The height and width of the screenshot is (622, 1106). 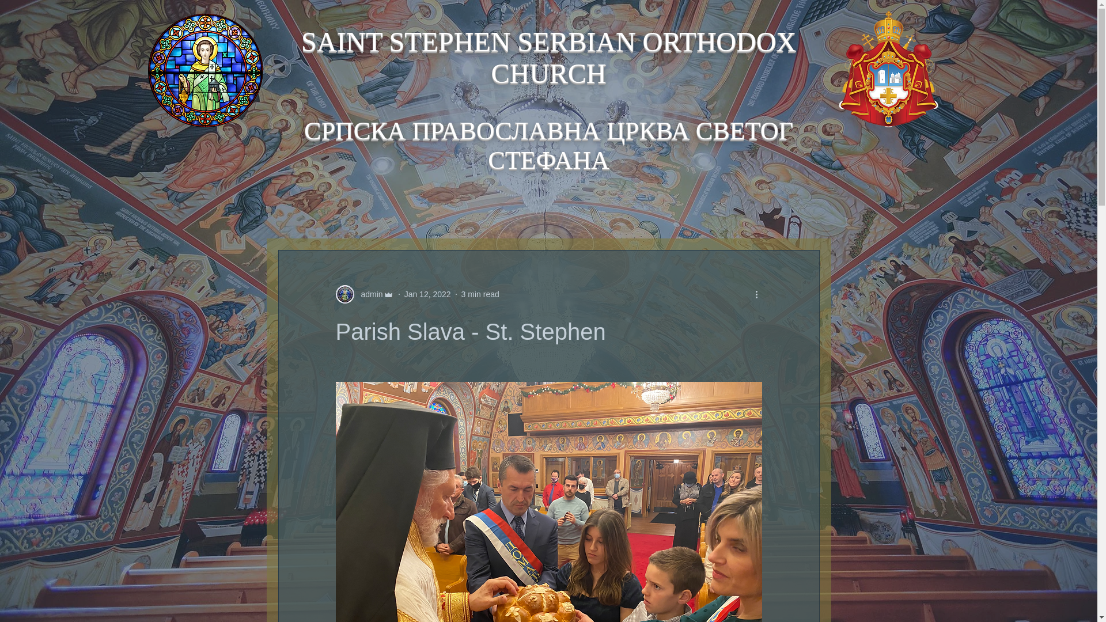 What do you see at coordinates (480, 294) in the screenshot?
I see `3 min read` at bounding box center [480, 294].